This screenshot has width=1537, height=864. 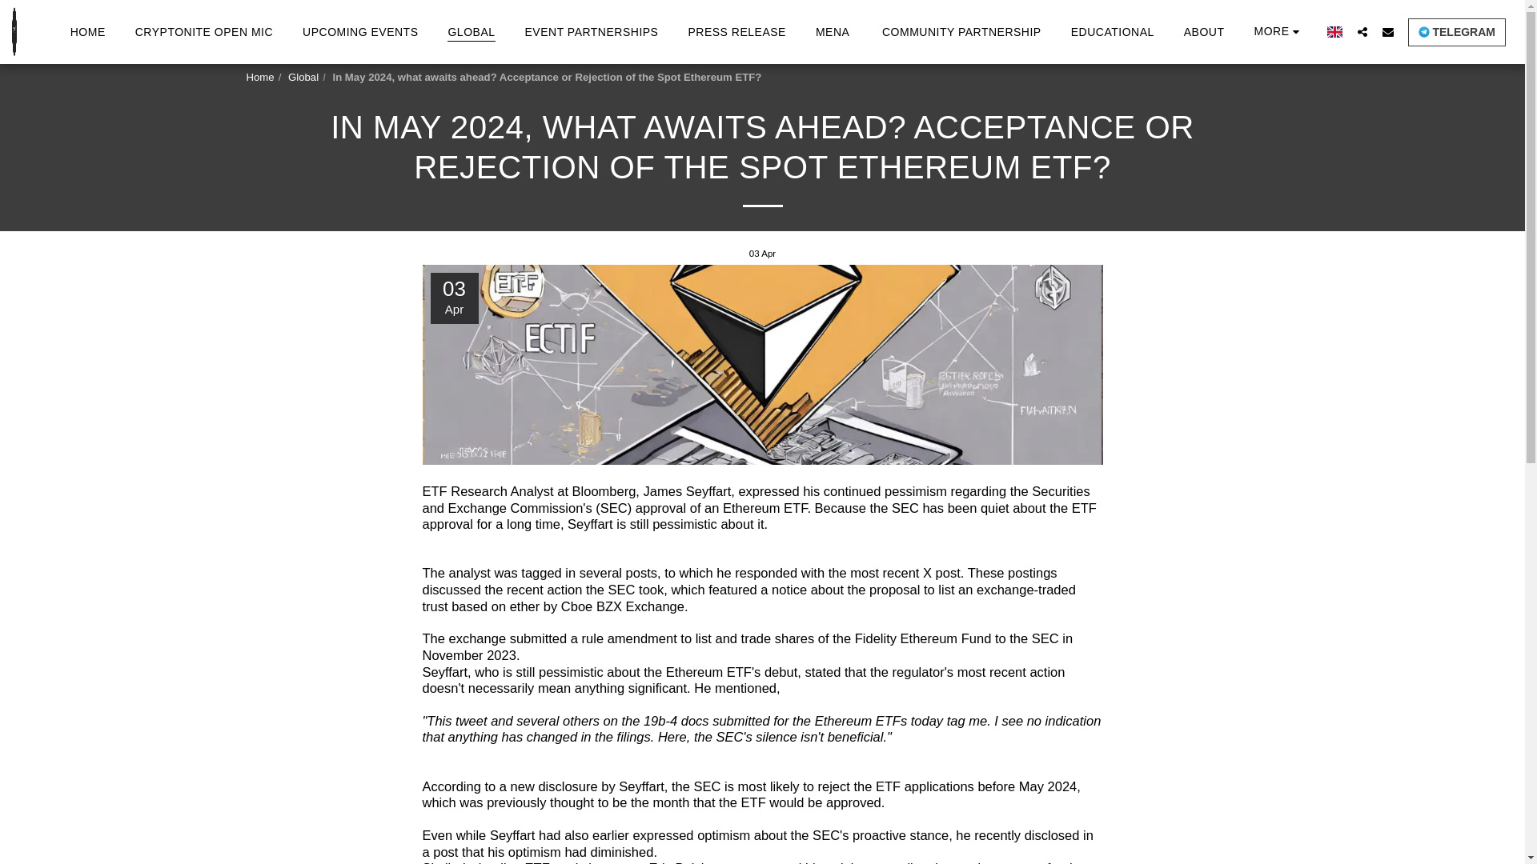 I want to click on GLOBAL, so click(x=471, y=30).